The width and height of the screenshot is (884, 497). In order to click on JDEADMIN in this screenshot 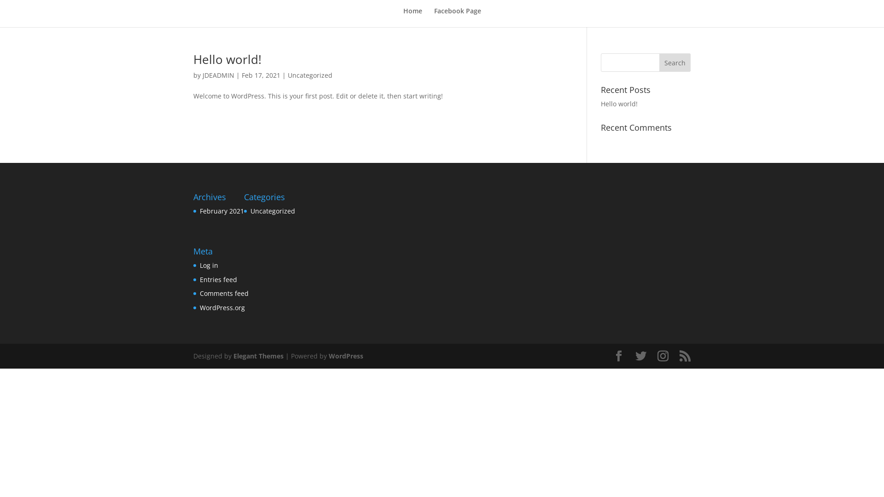, I will do `click(218, 75)`.